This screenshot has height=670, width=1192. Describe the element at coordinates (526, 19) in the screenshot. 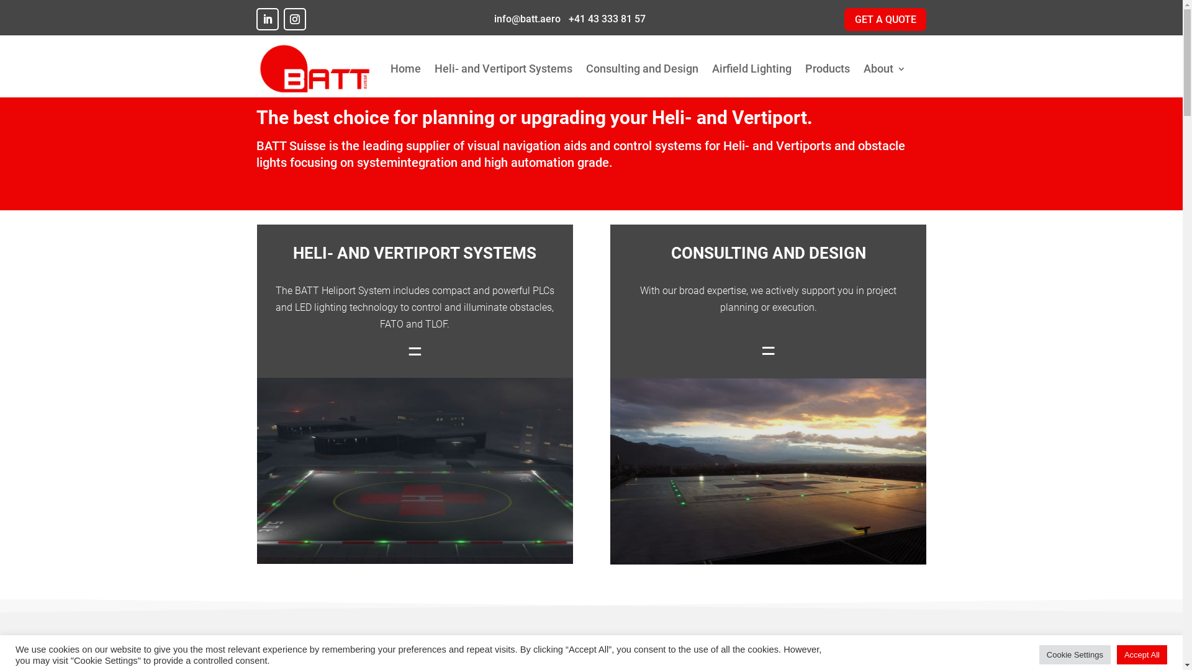

I see ` info@batt.aero` at that location.